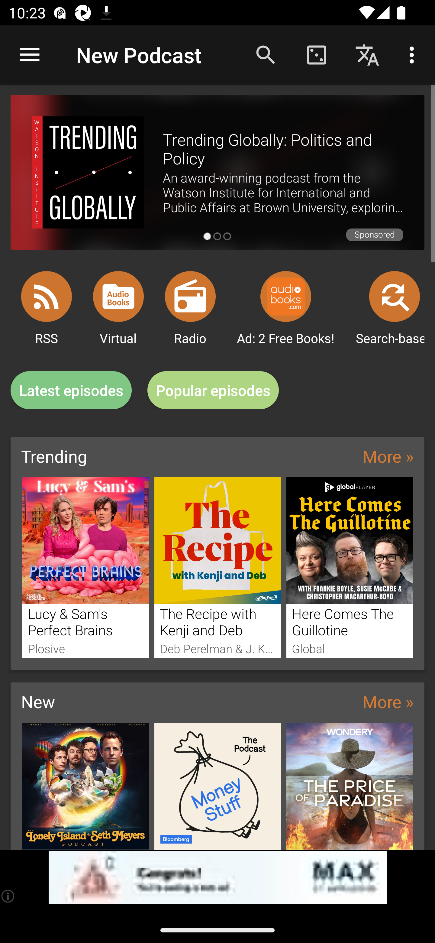 Image resolution: width=435 pixels, height=943 pixels. What do you see at coordinates (316, 54) in the screenshot?
I see `Random pick` at bounding box center [316, 54].